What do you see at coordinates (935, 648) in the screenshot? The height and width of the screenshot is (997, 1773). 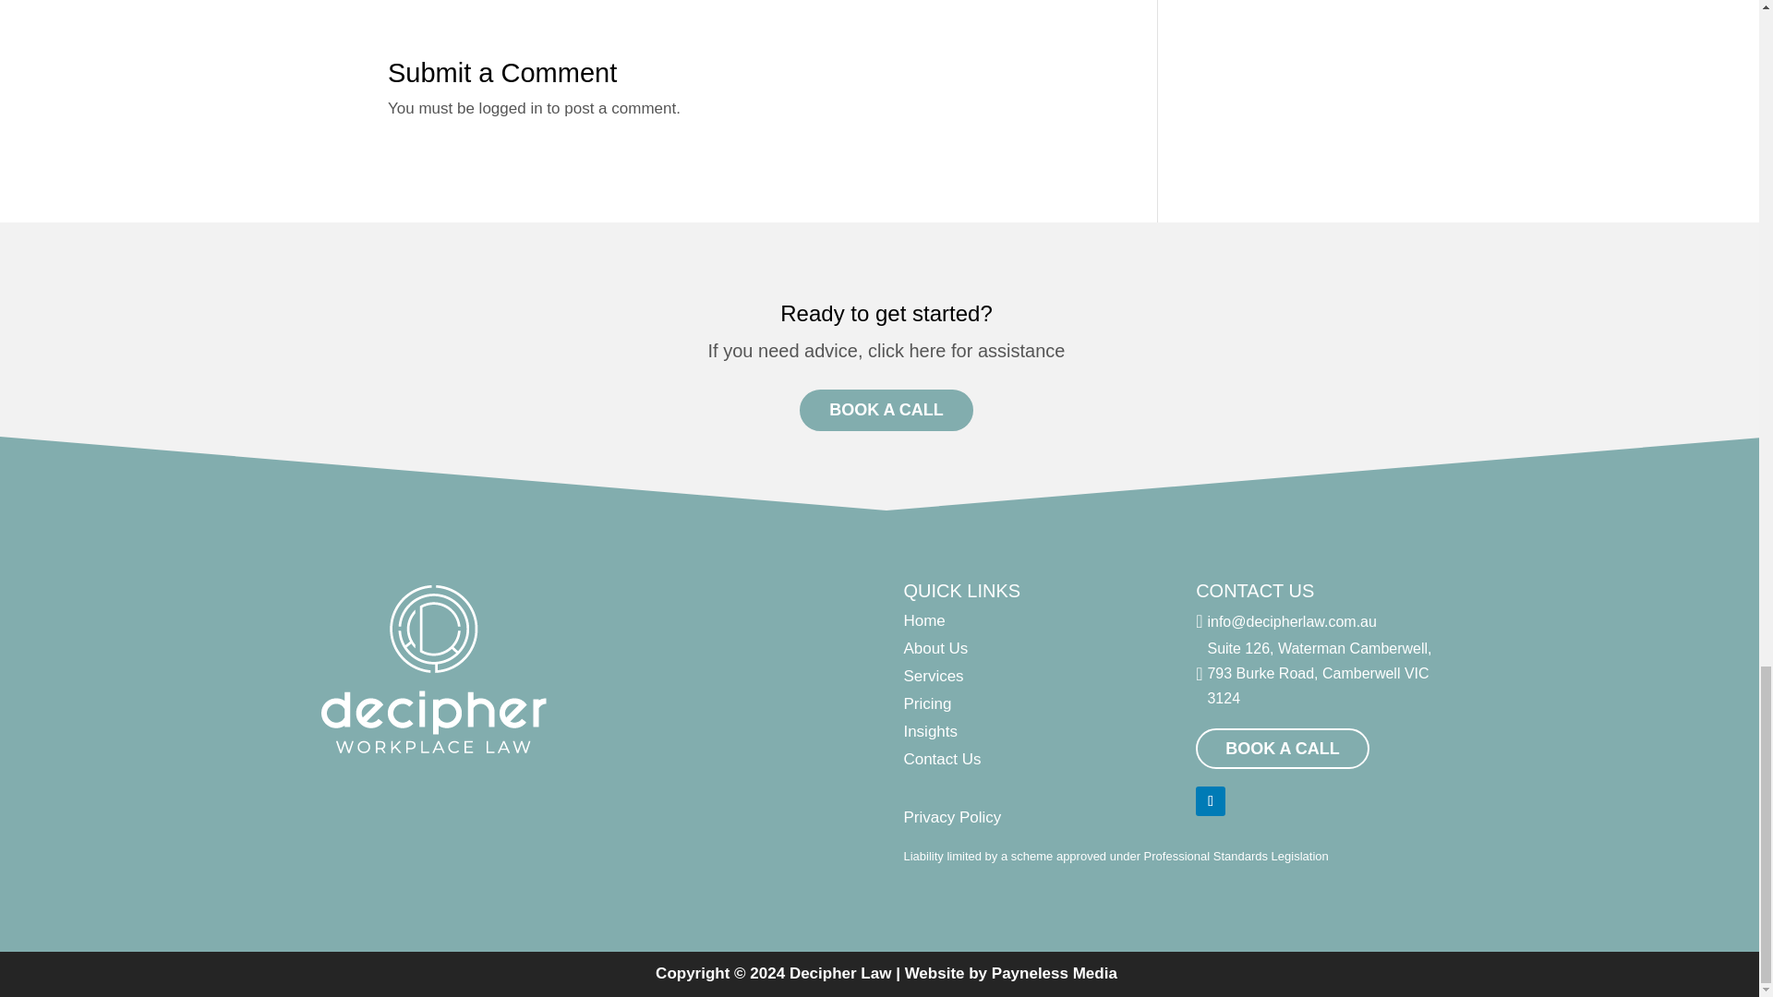 I see `About Us` at bounding box center [935, 648].